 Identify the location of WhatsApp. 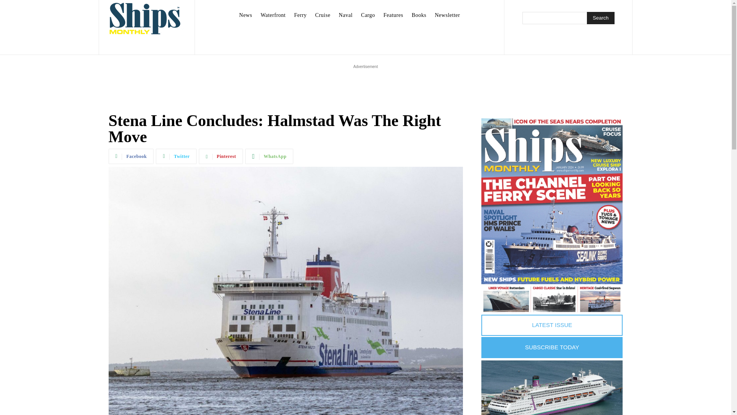
(269, 156).